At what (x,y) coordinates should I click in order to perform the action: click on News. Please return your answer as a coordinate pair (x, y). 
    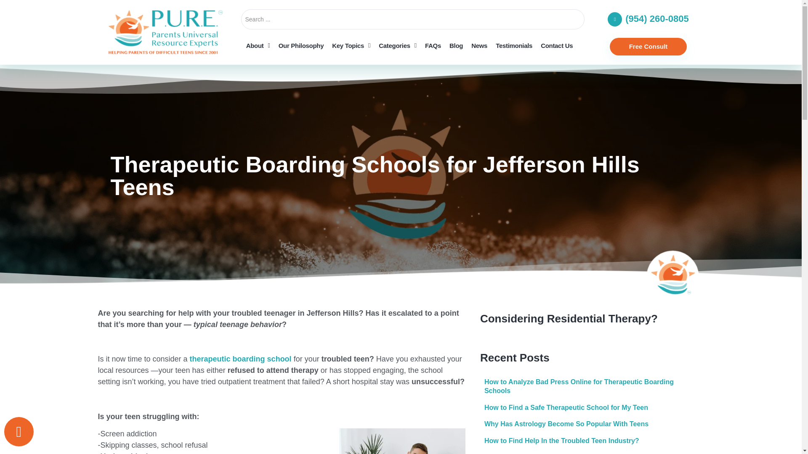
    Looking at the image, I should click on (479, 45).